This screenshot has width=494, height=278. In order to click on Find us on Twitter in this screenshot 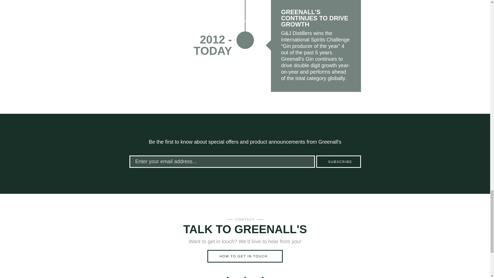, I will do `click(260, 277)`.